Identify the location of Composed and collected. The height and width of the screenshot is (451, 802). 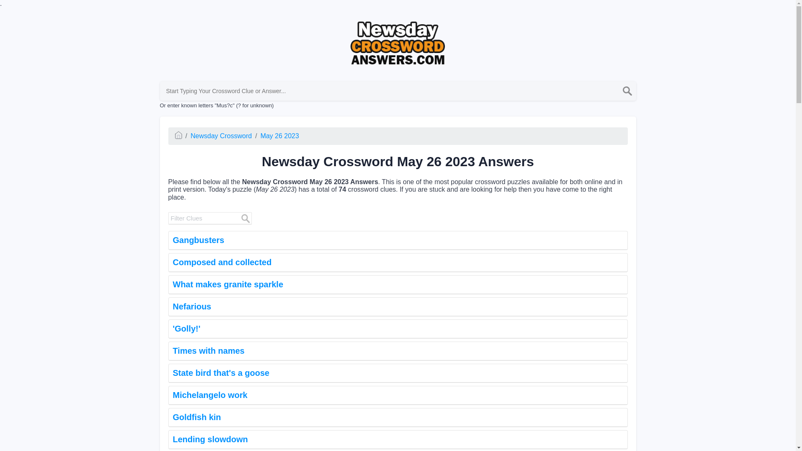
(397, 262).